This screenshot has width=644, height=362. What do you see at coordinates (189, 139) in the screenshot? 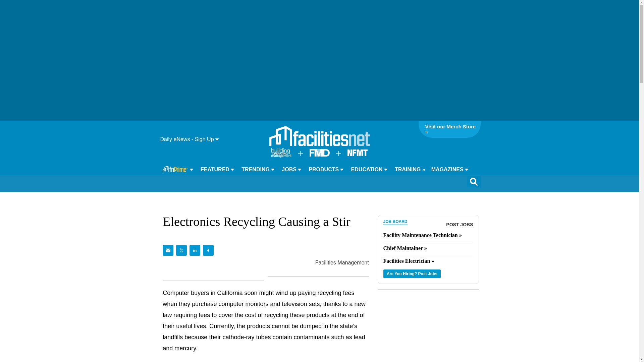
I see `Daily eNews - Sign Up` at bounding box center [189, 139].